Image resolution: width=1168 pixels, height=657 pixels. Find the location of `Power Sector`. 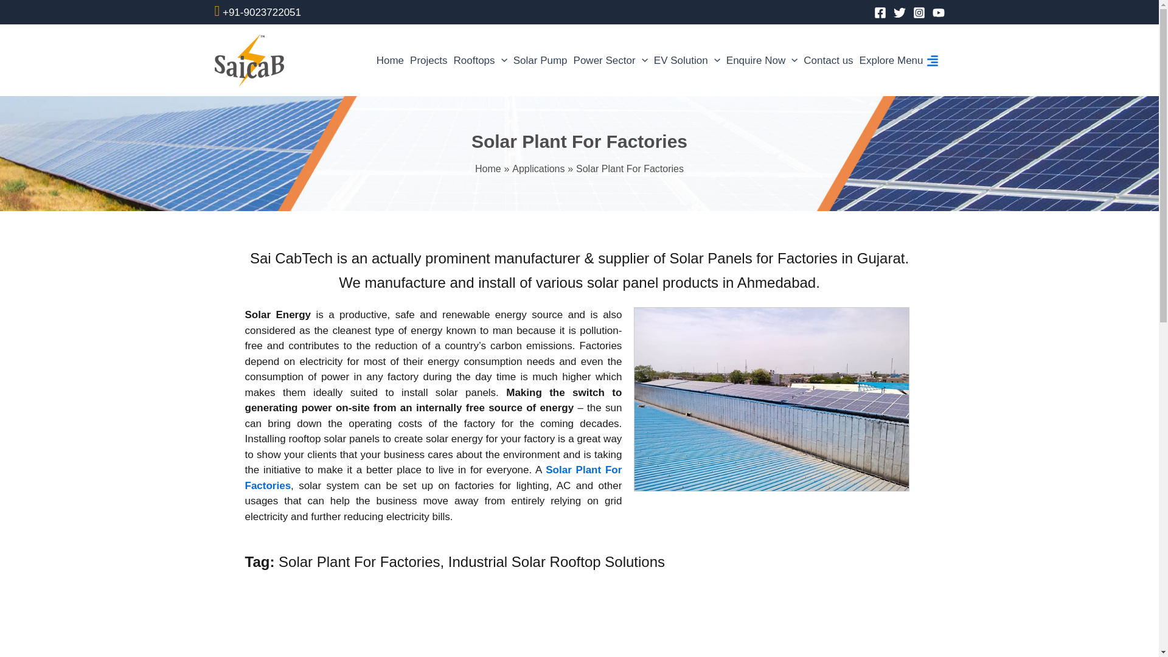

Power Sector is located at coordinates (611, 60).